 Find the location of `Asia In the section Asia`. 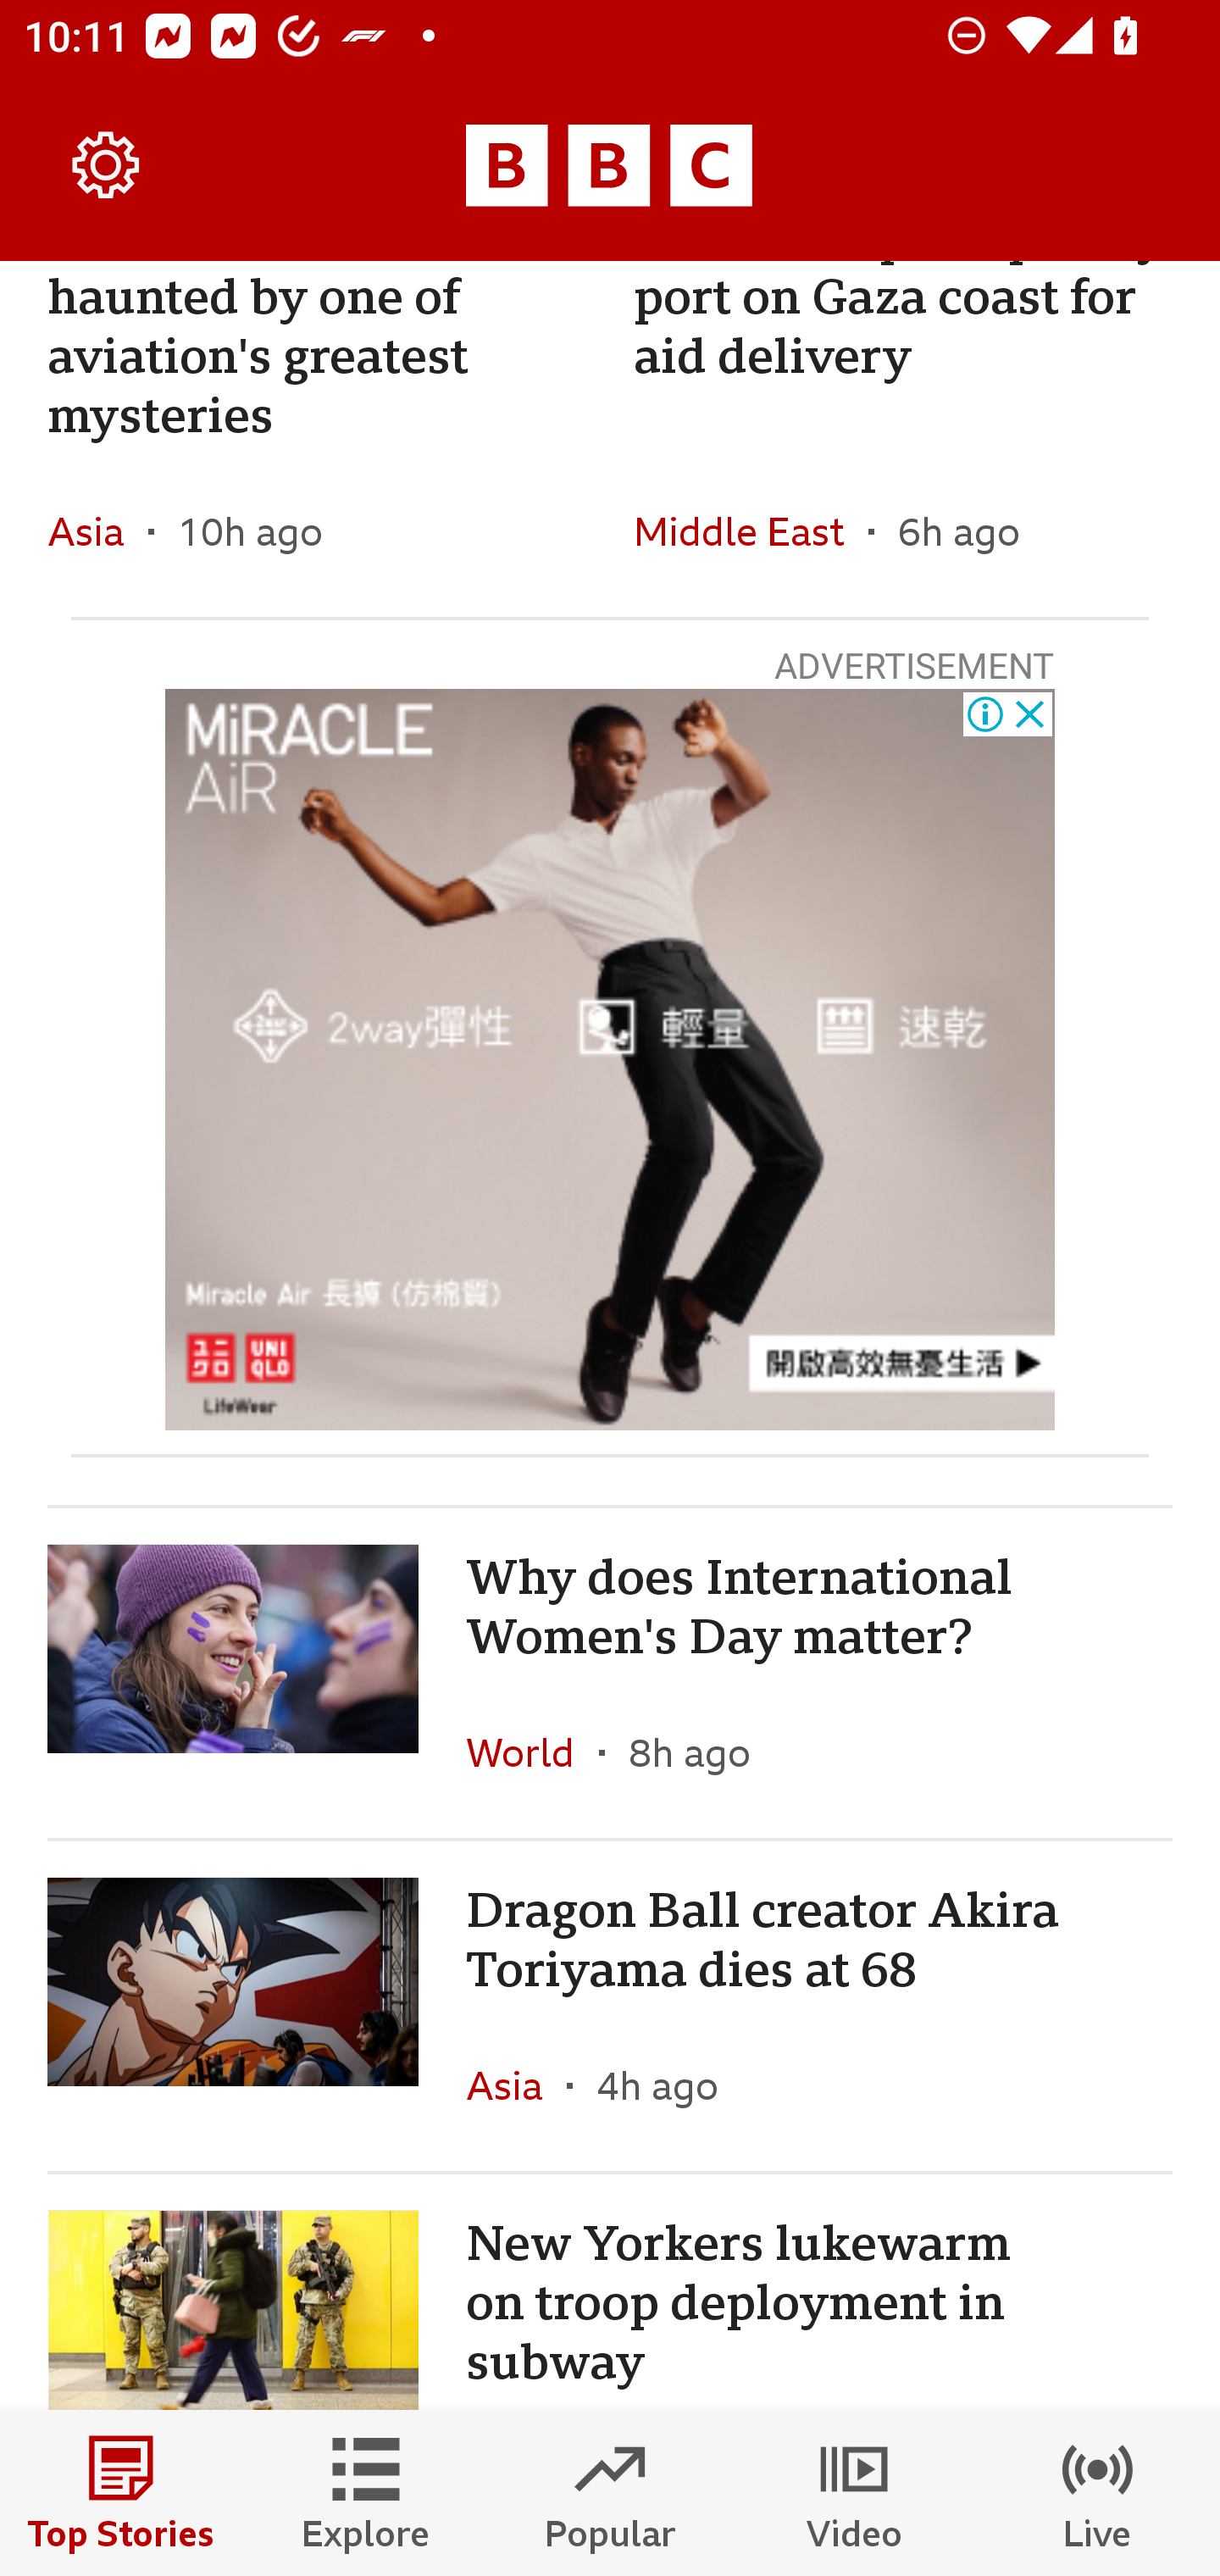

Asia In the section Asia is located at coordinates (98, 530).